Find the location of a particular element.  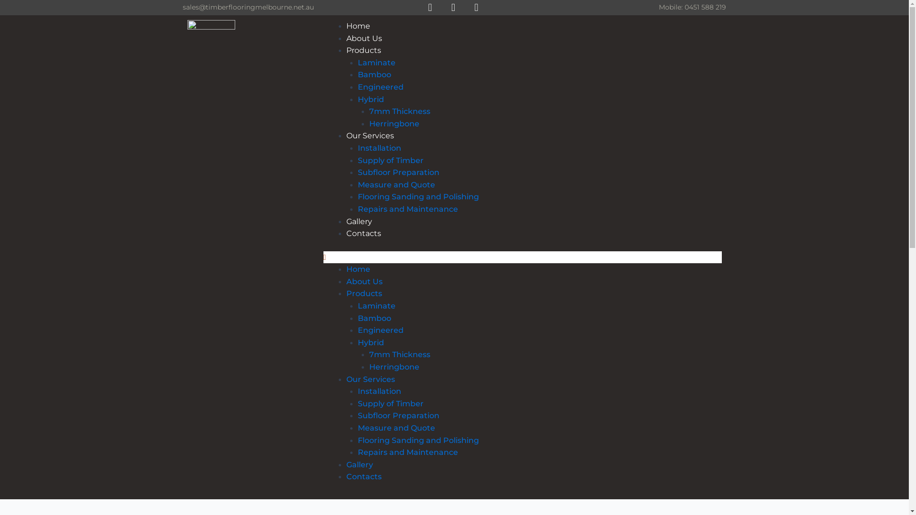

Flooring Sanding and Polishing is located at coordinates (418, 441).